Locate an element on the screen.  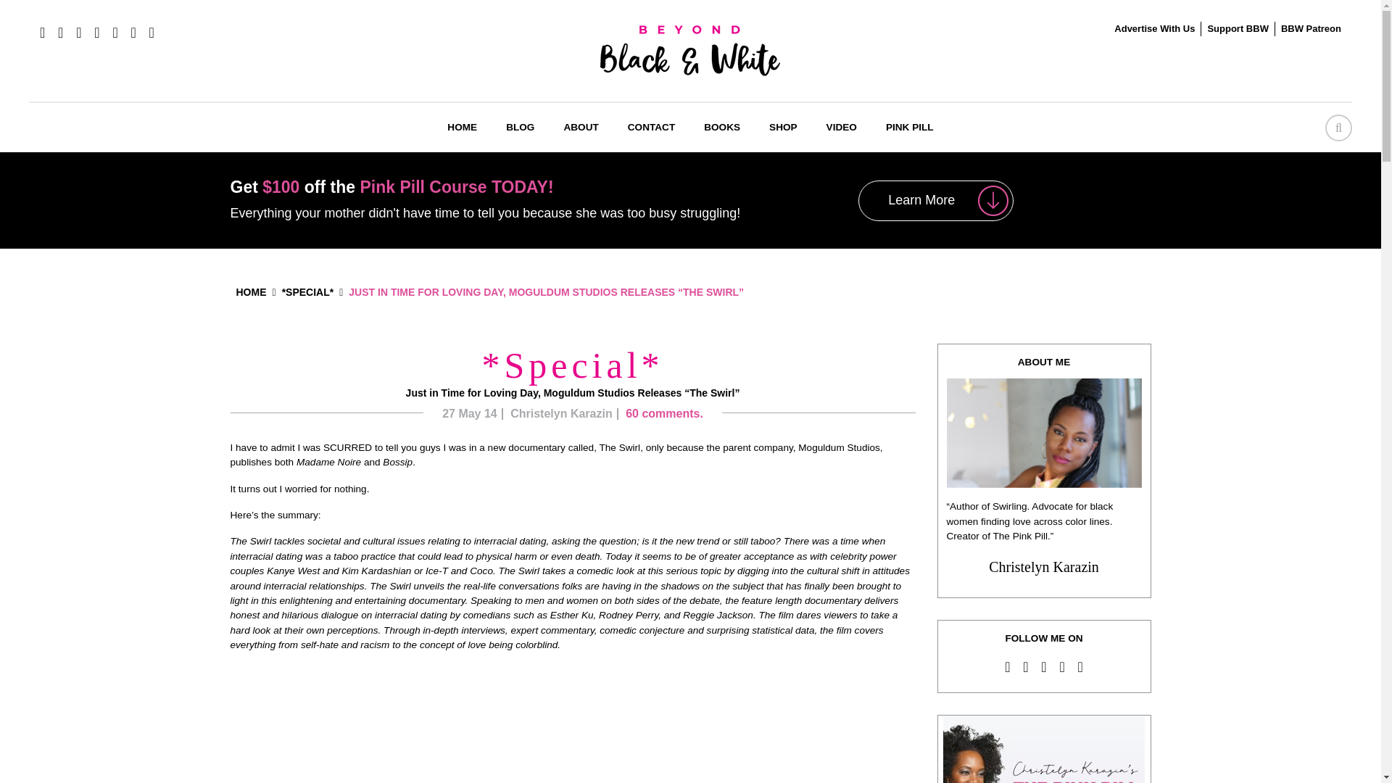
HOME is located at coordinates (462, 127).